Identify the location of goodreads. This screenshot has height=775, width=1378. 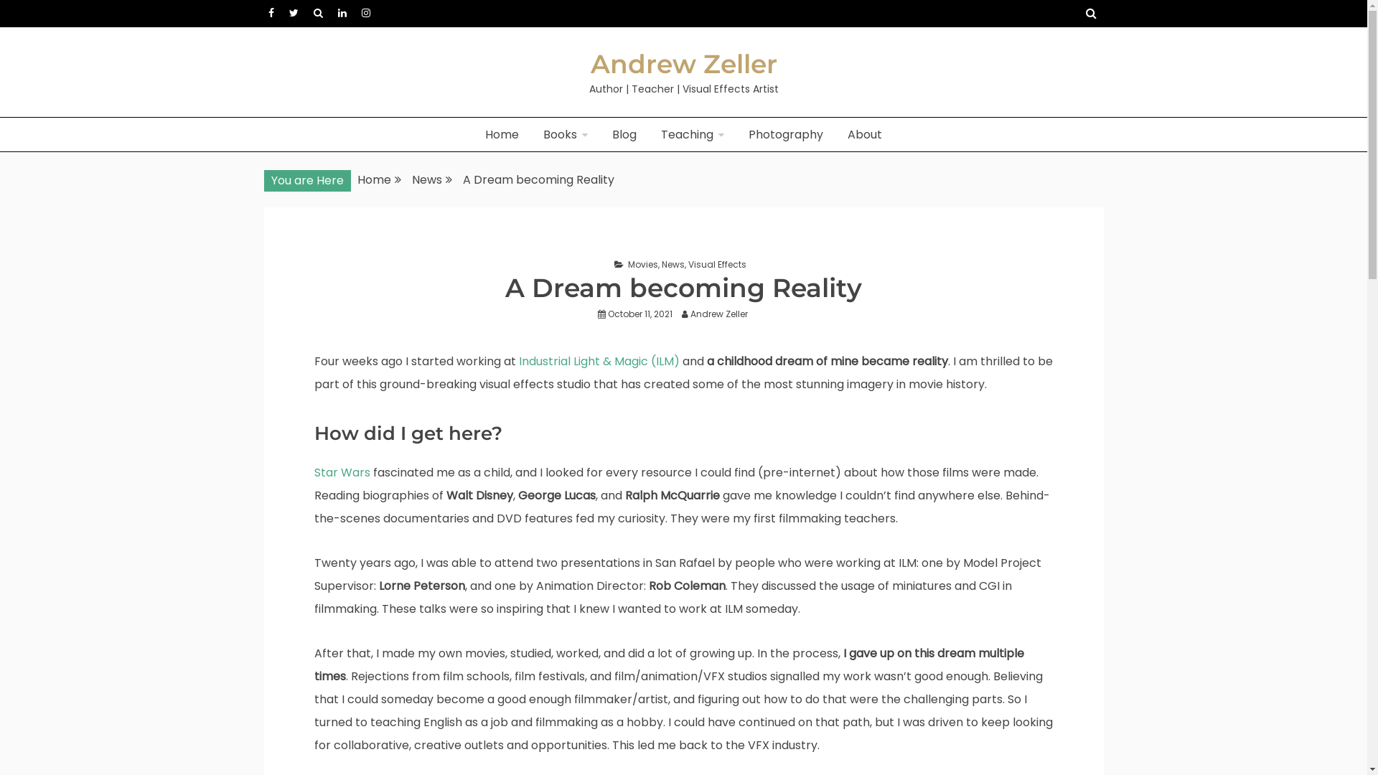
(317, 13).